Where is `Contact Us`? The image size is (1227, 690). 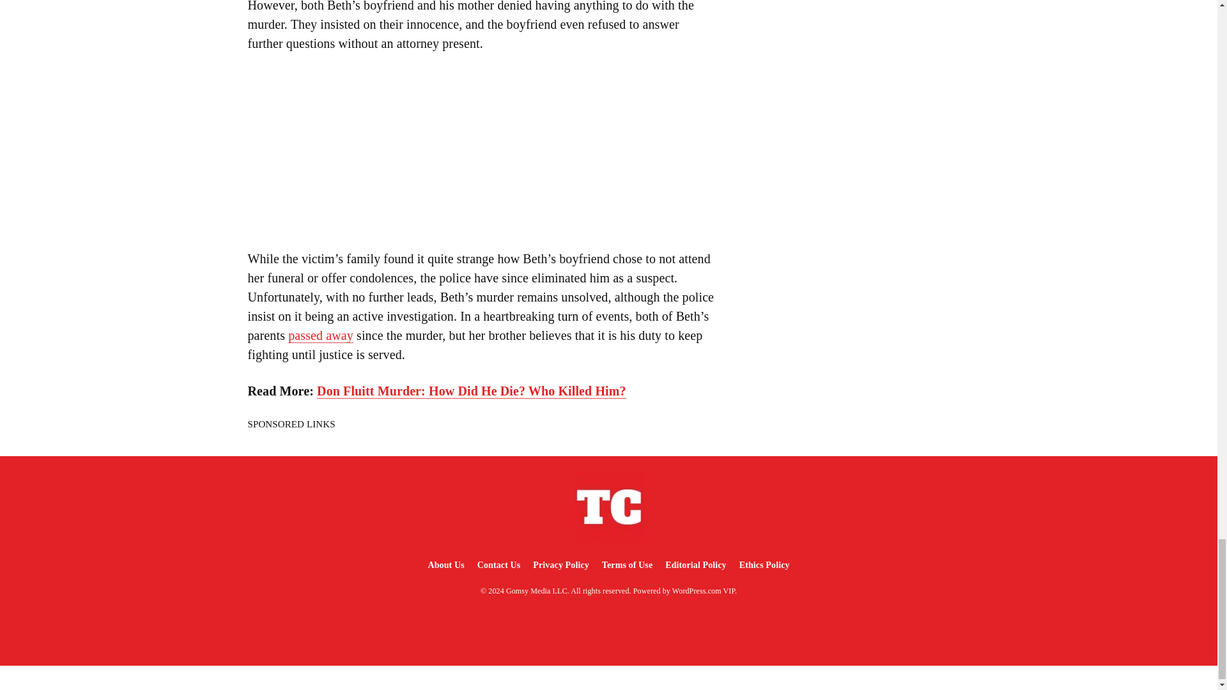 Contact Us is located at coordinates (499, 565).